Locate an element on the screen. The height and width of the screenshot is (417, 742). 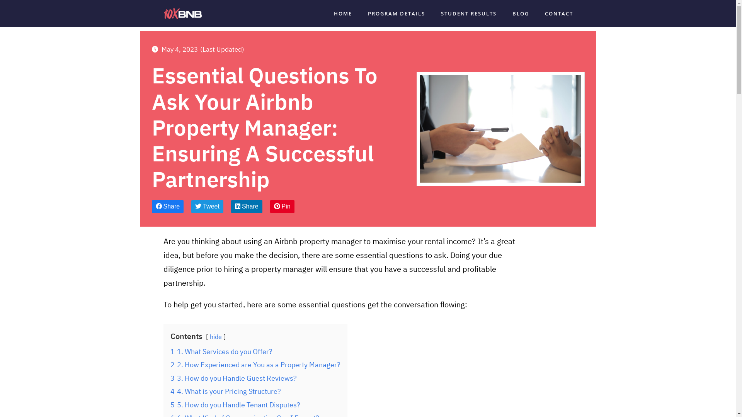
4 4. What is your Pricing Structure? is located at coordinates (225, 392).